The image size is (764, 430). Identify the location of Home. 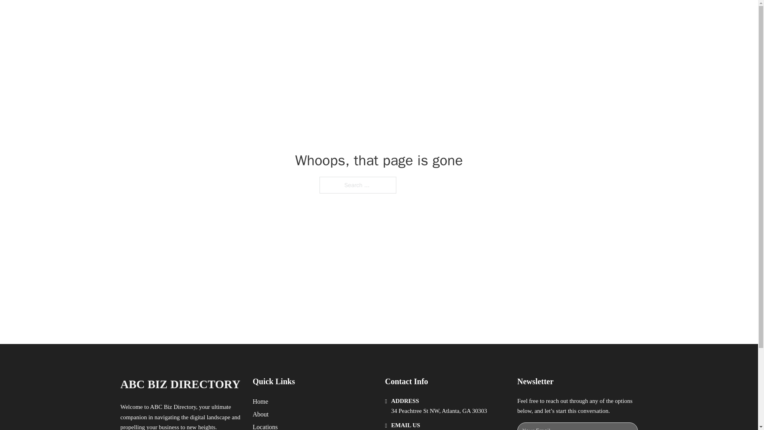
(260, 401).